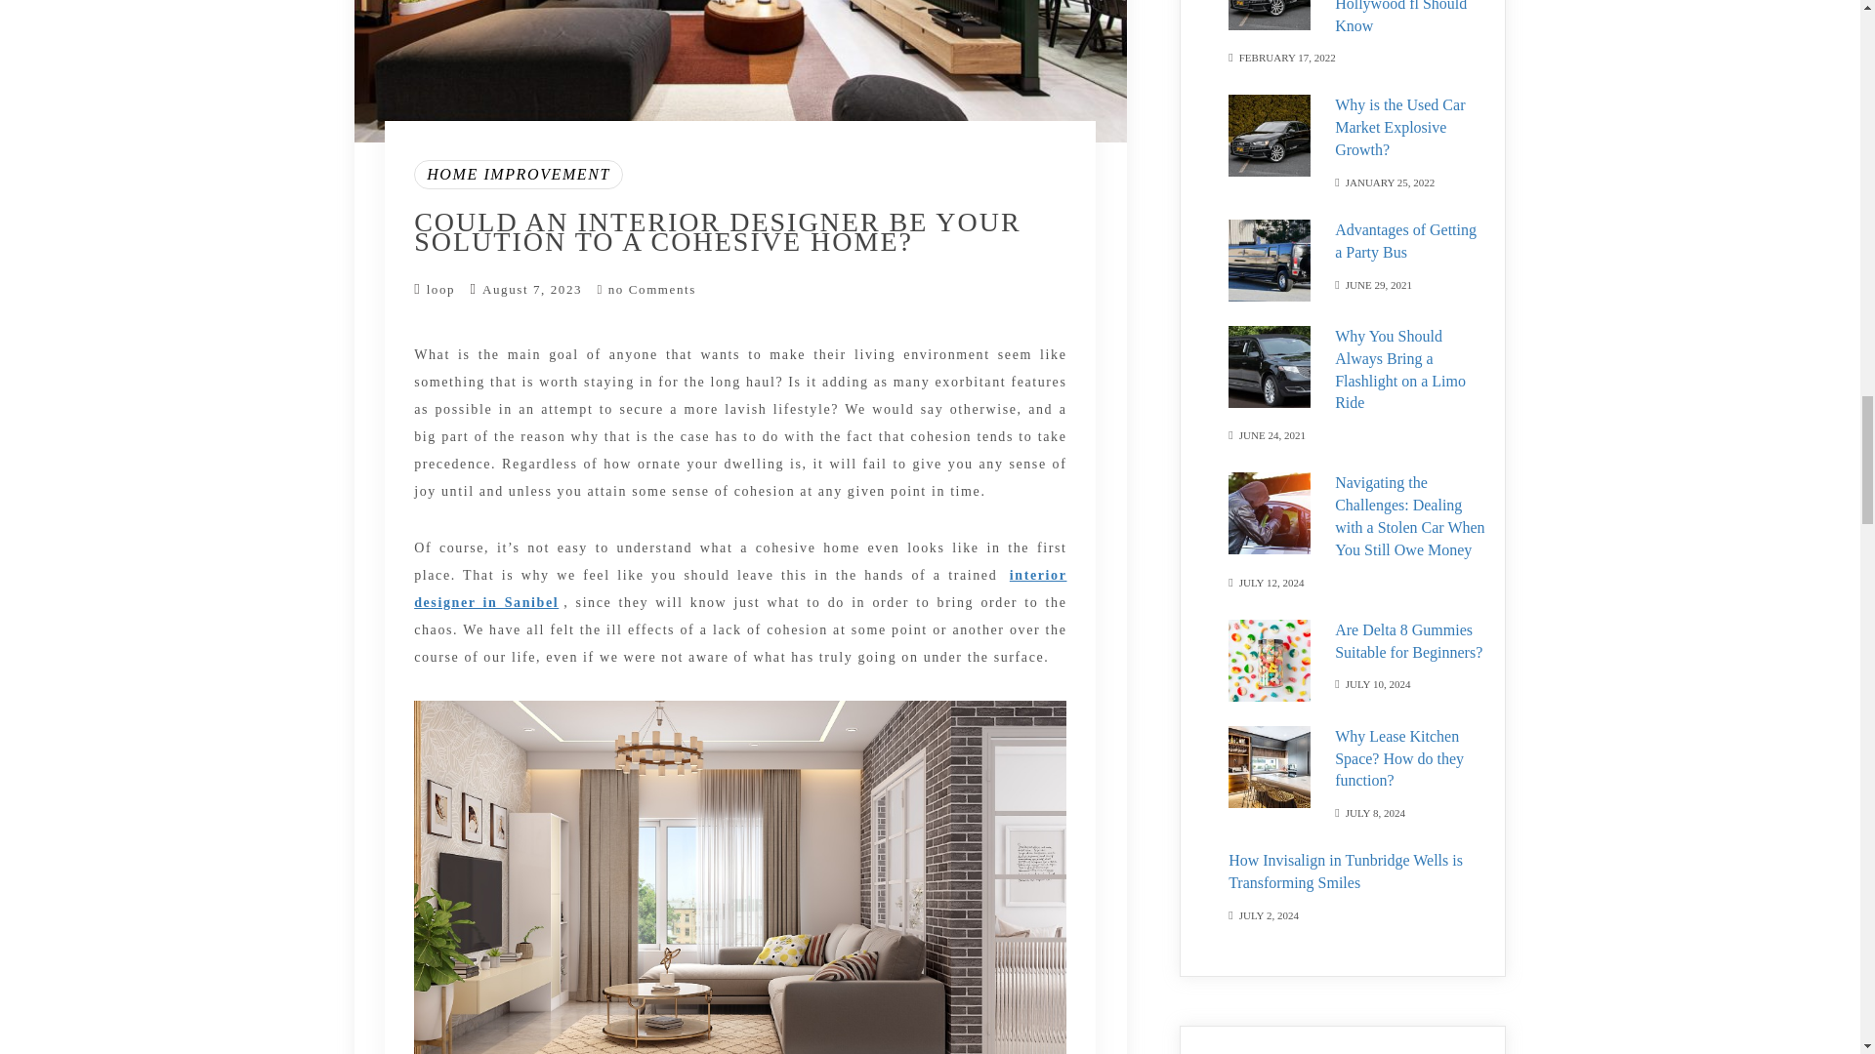  What do you see at coordinates (740, 588) in the screenshot?
I see `interior designer in Sanibel` at bounding box center [740, 588].